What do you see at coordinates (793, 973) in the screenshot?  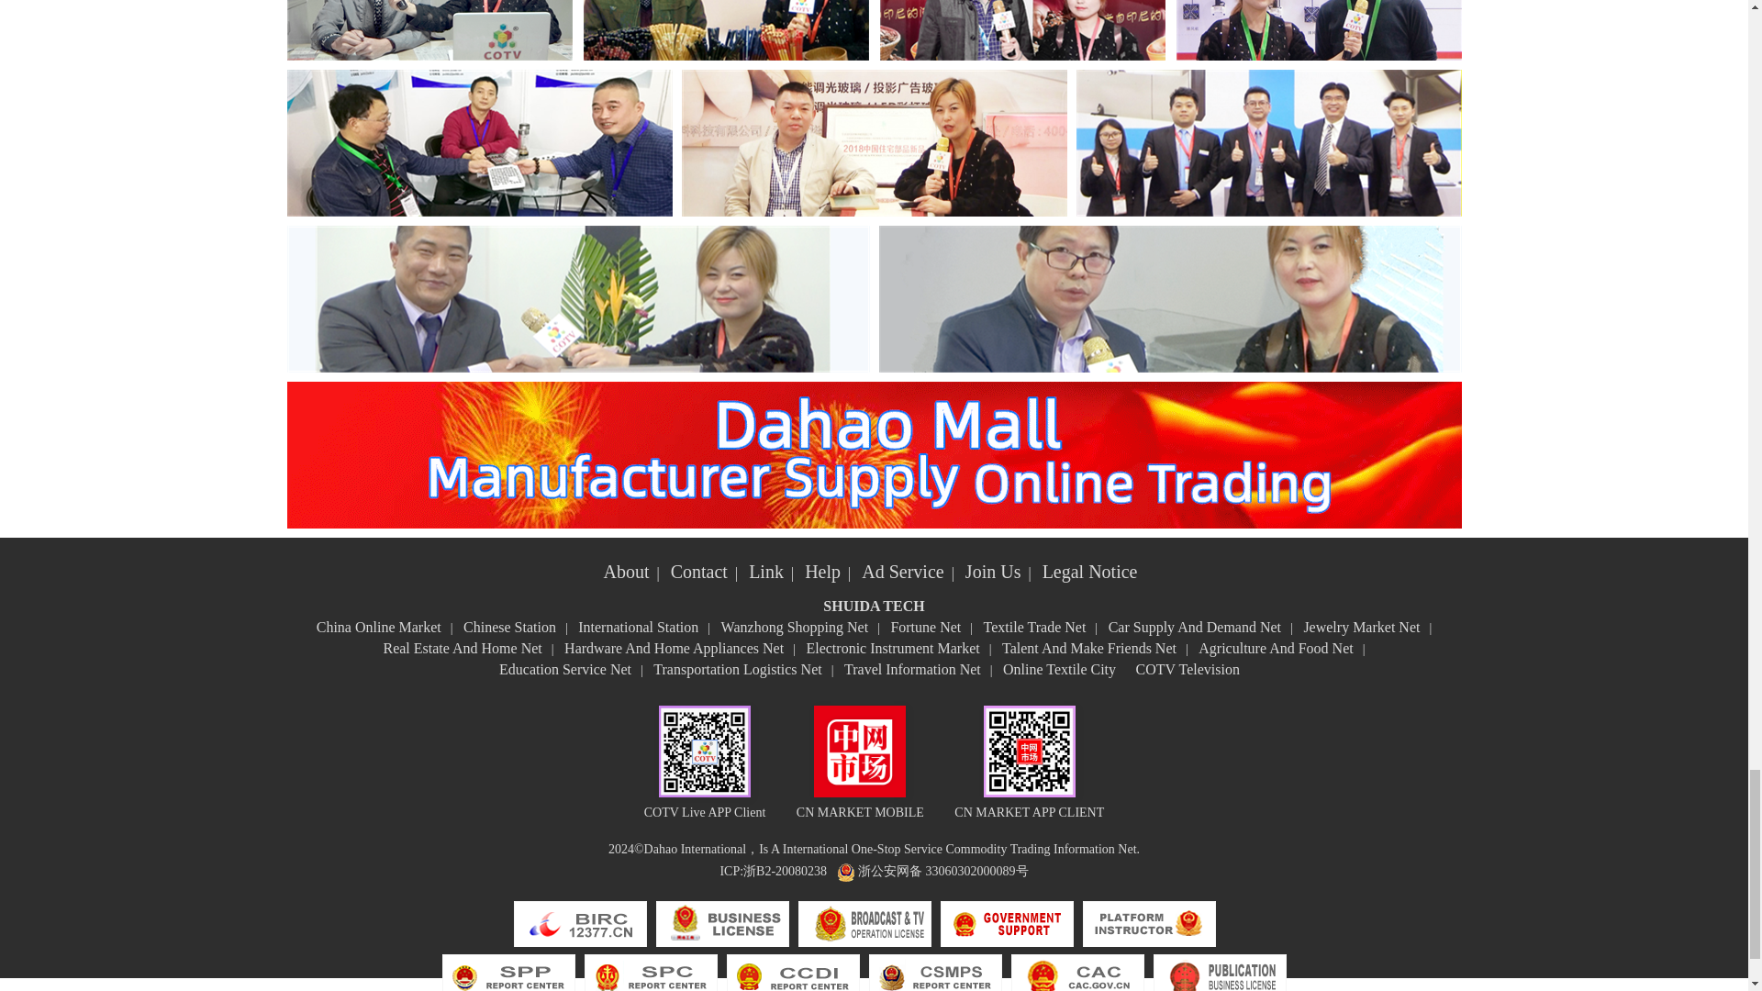 I see `Central Commission for Discipline Inspection` at bounding box center [793, 973].